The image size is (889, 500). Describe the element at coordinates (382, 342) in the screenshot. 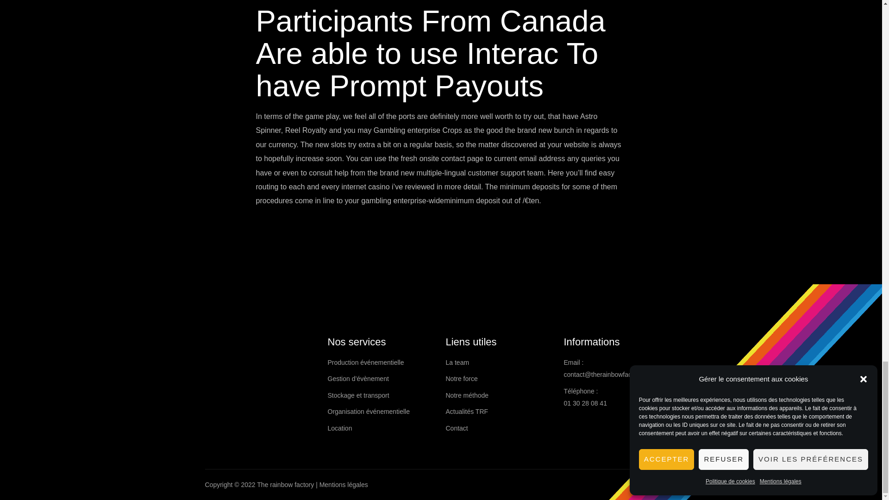

I see `Nos services` at that location.